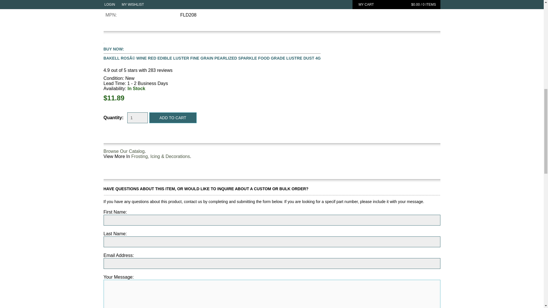  Describe the element at coordinates (173, 118) in the screenshot. I see `ADD TO CART` at that location.